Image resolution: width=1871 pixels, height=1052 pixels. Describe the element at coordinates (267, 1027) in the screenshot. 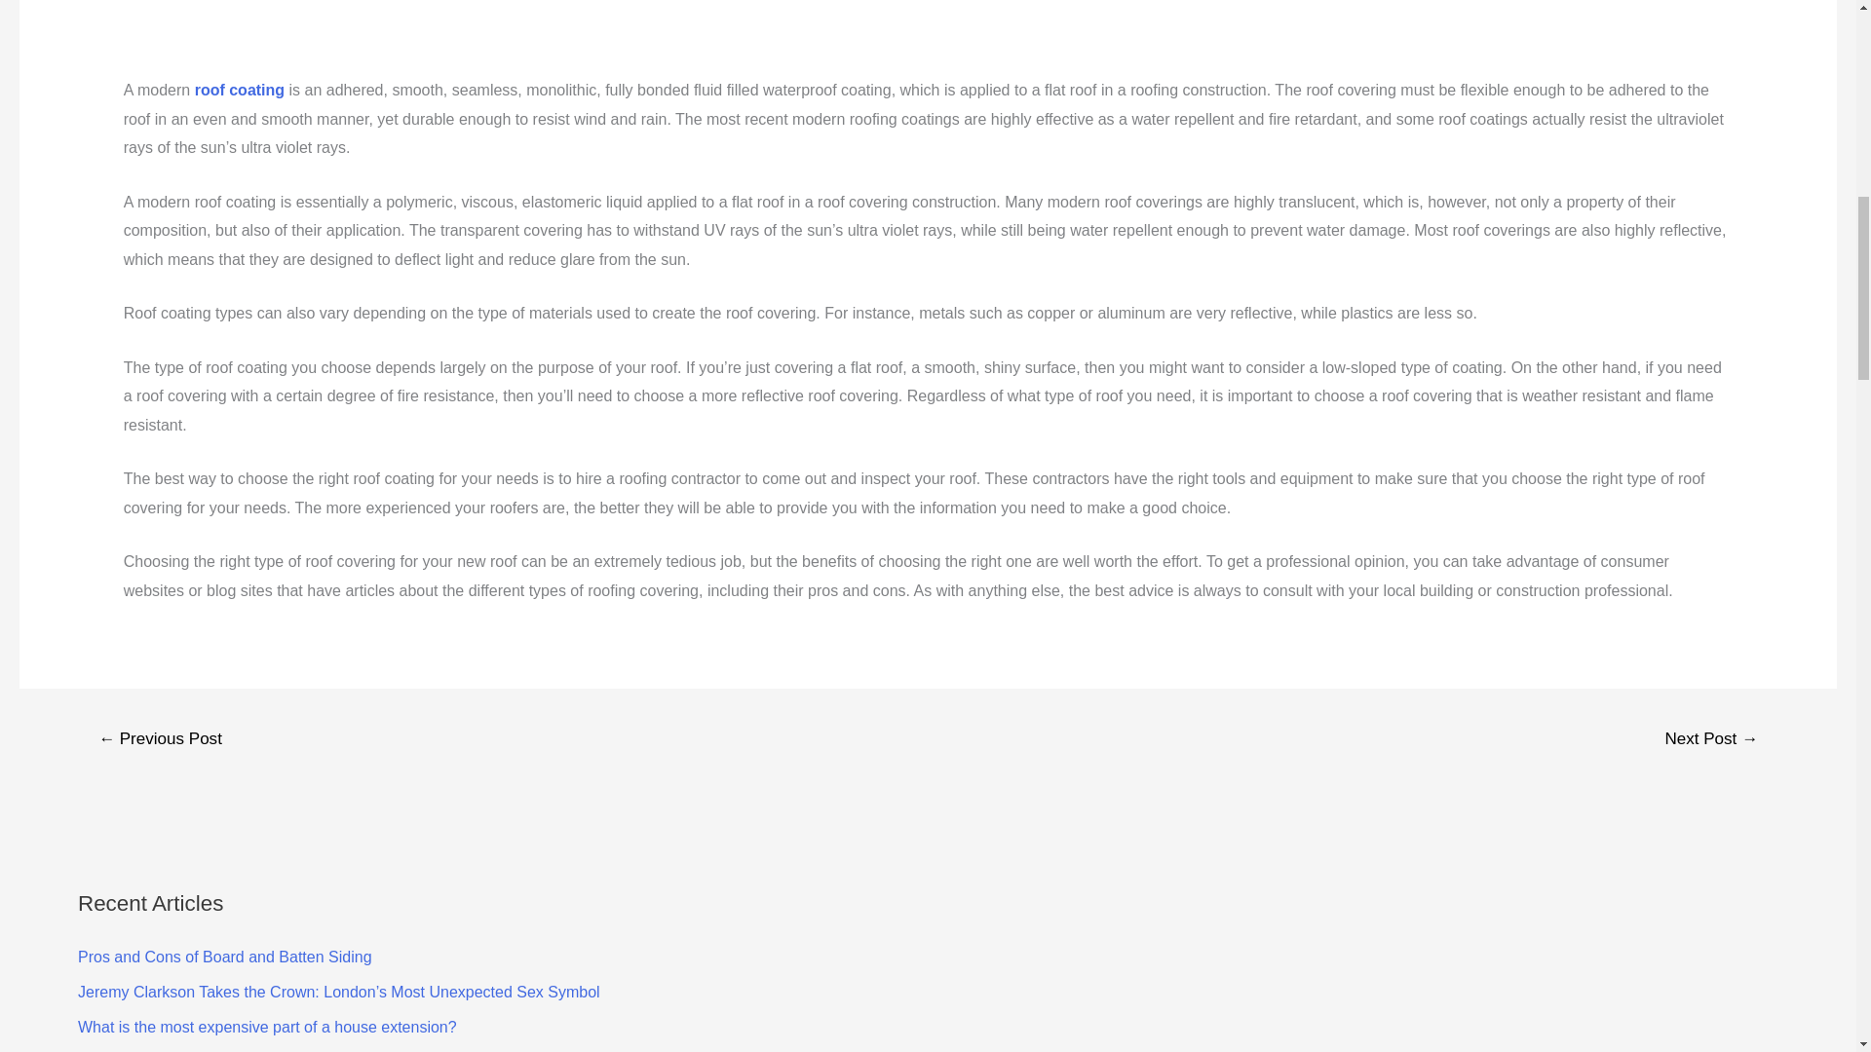

I see `What is the most expensive part of a house extension?` at that location.